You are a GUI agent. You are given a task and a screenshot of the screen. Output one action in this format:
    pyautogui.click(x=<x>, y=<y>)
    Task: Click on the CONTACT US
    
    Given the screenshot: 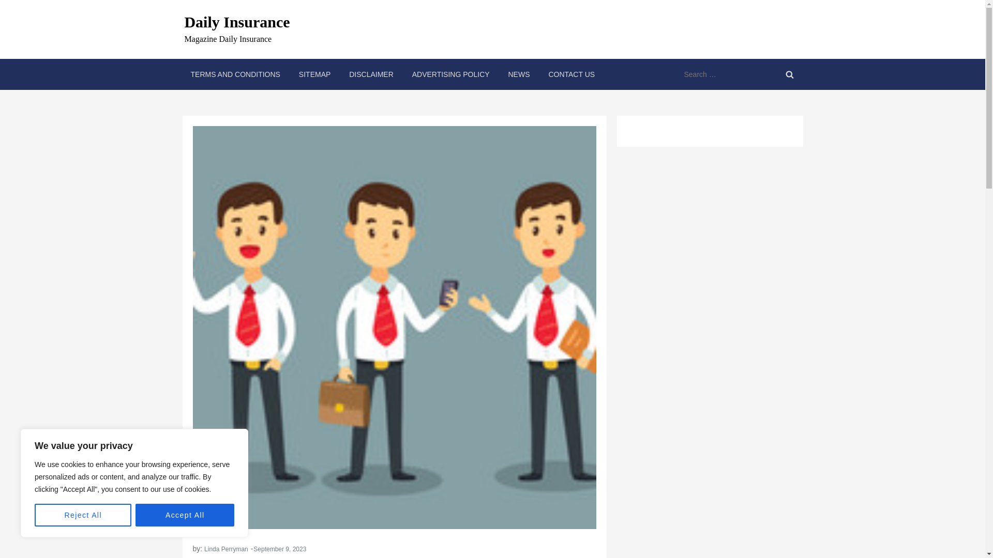 What is the action you would take?
    pyautogui.click(x=571, y=74)
    